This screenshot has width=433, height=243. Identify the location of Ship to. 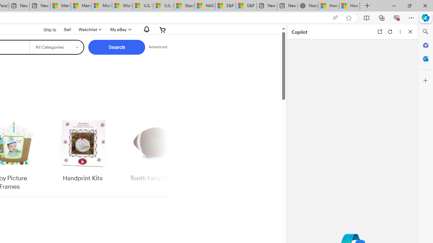
(45, 30).